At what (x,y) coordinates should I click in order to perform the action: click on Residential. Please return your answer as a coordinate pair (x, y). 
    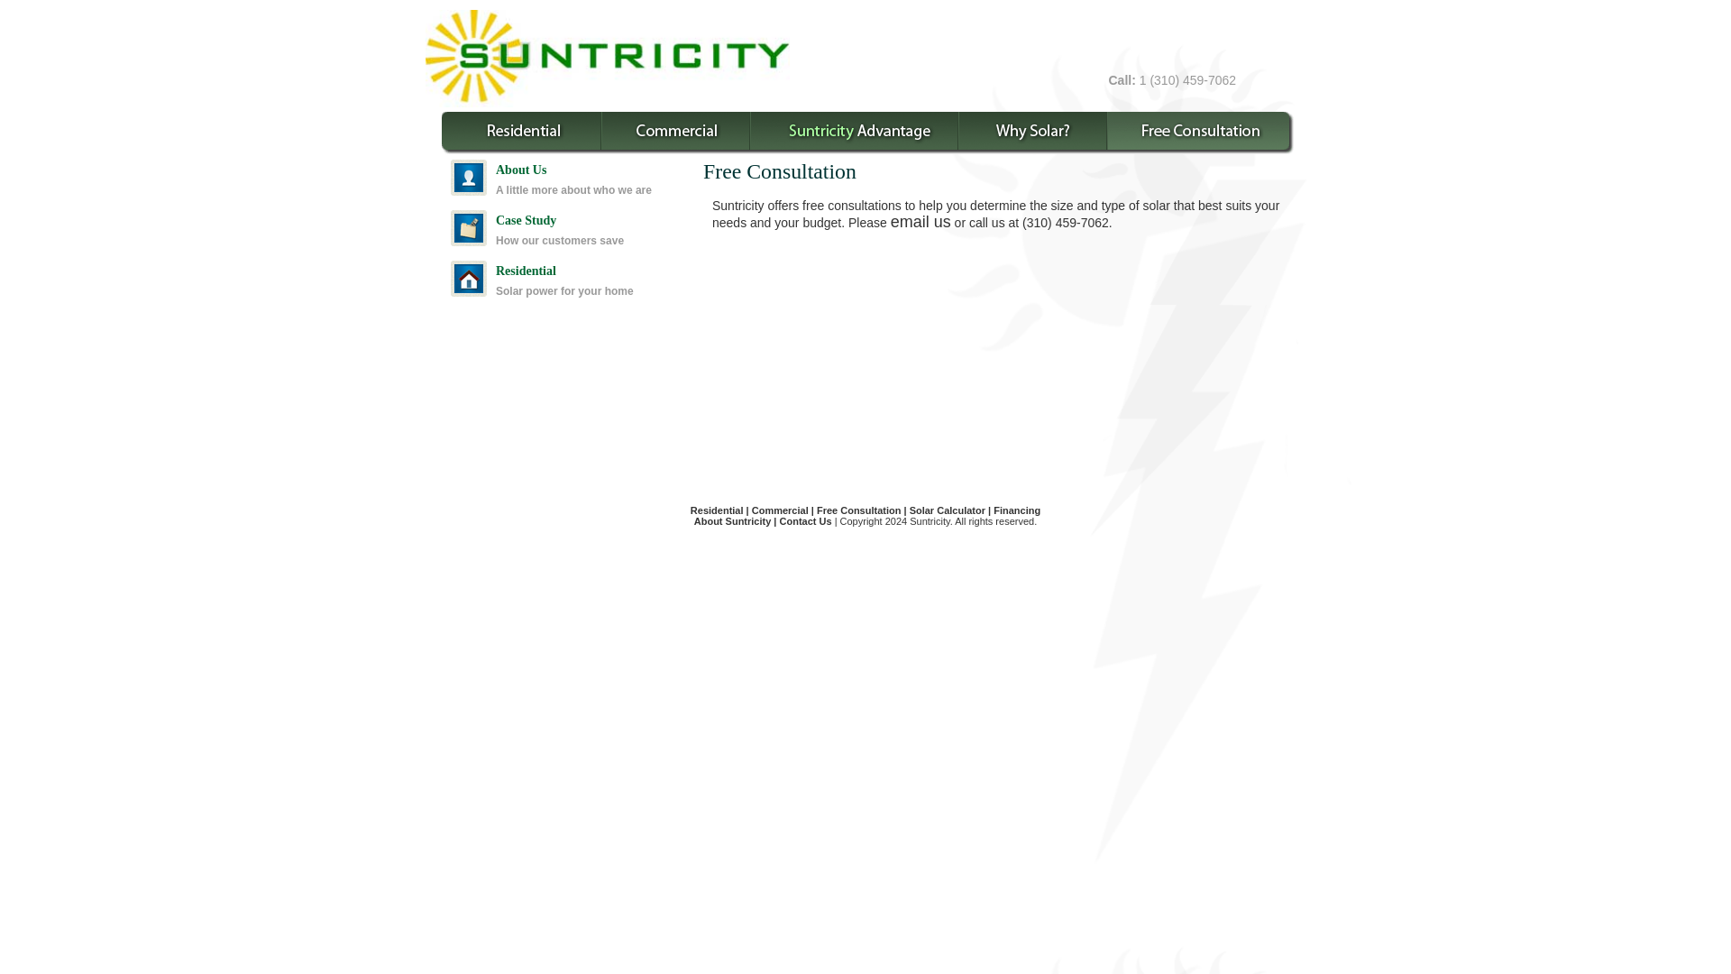
    Looking at the image, I should click on (718, 510).